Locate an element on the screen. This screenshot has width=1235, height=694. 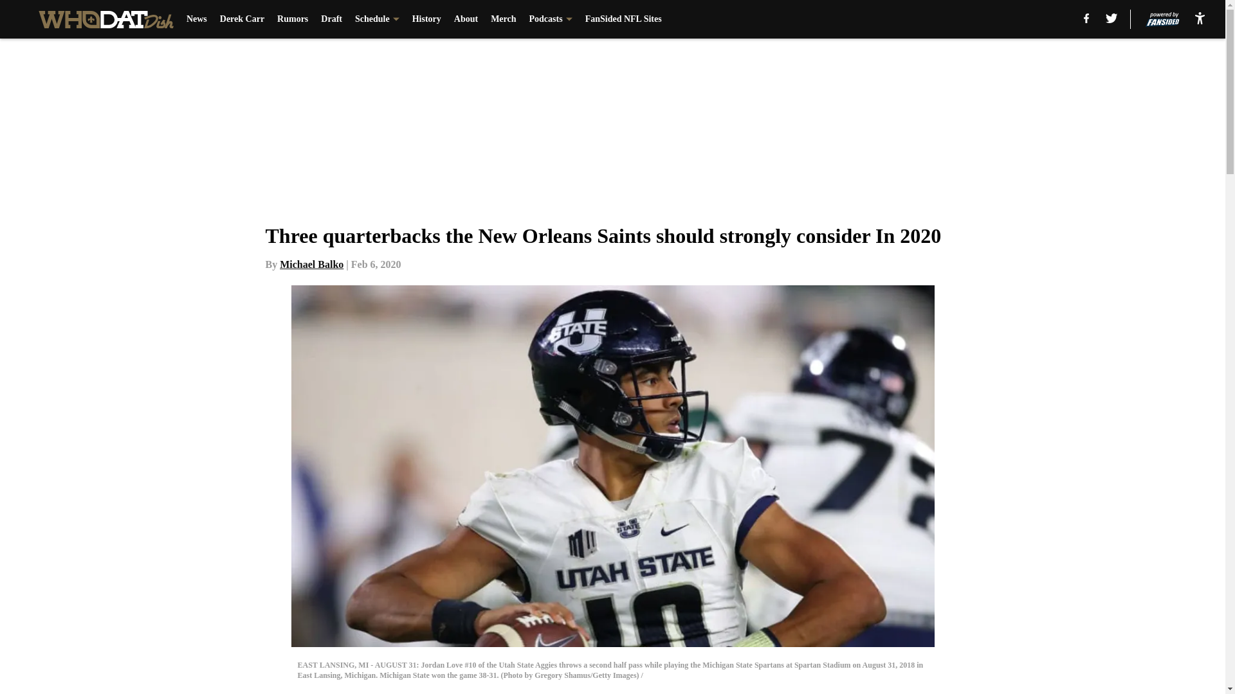
News is located at coordinates (197, 19).